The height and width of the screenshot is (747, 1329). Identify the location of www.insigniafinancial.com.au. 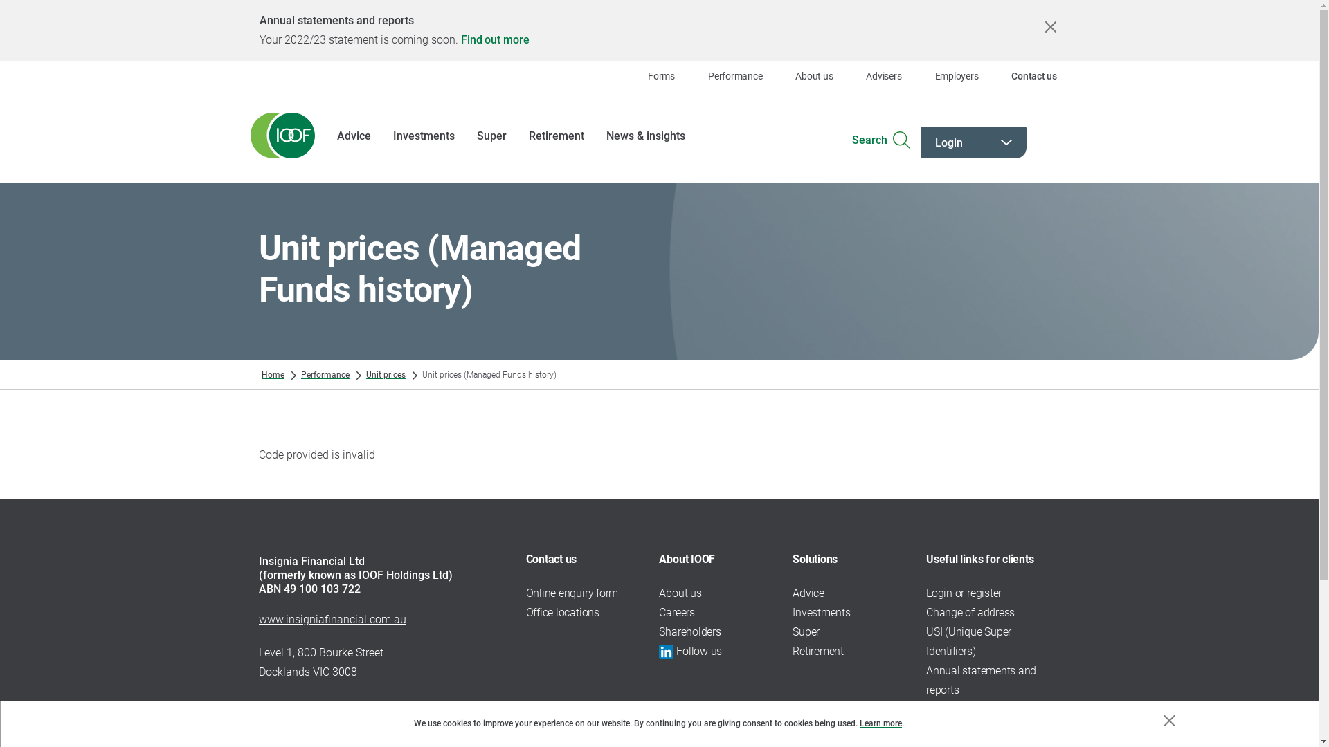
(332, 619).